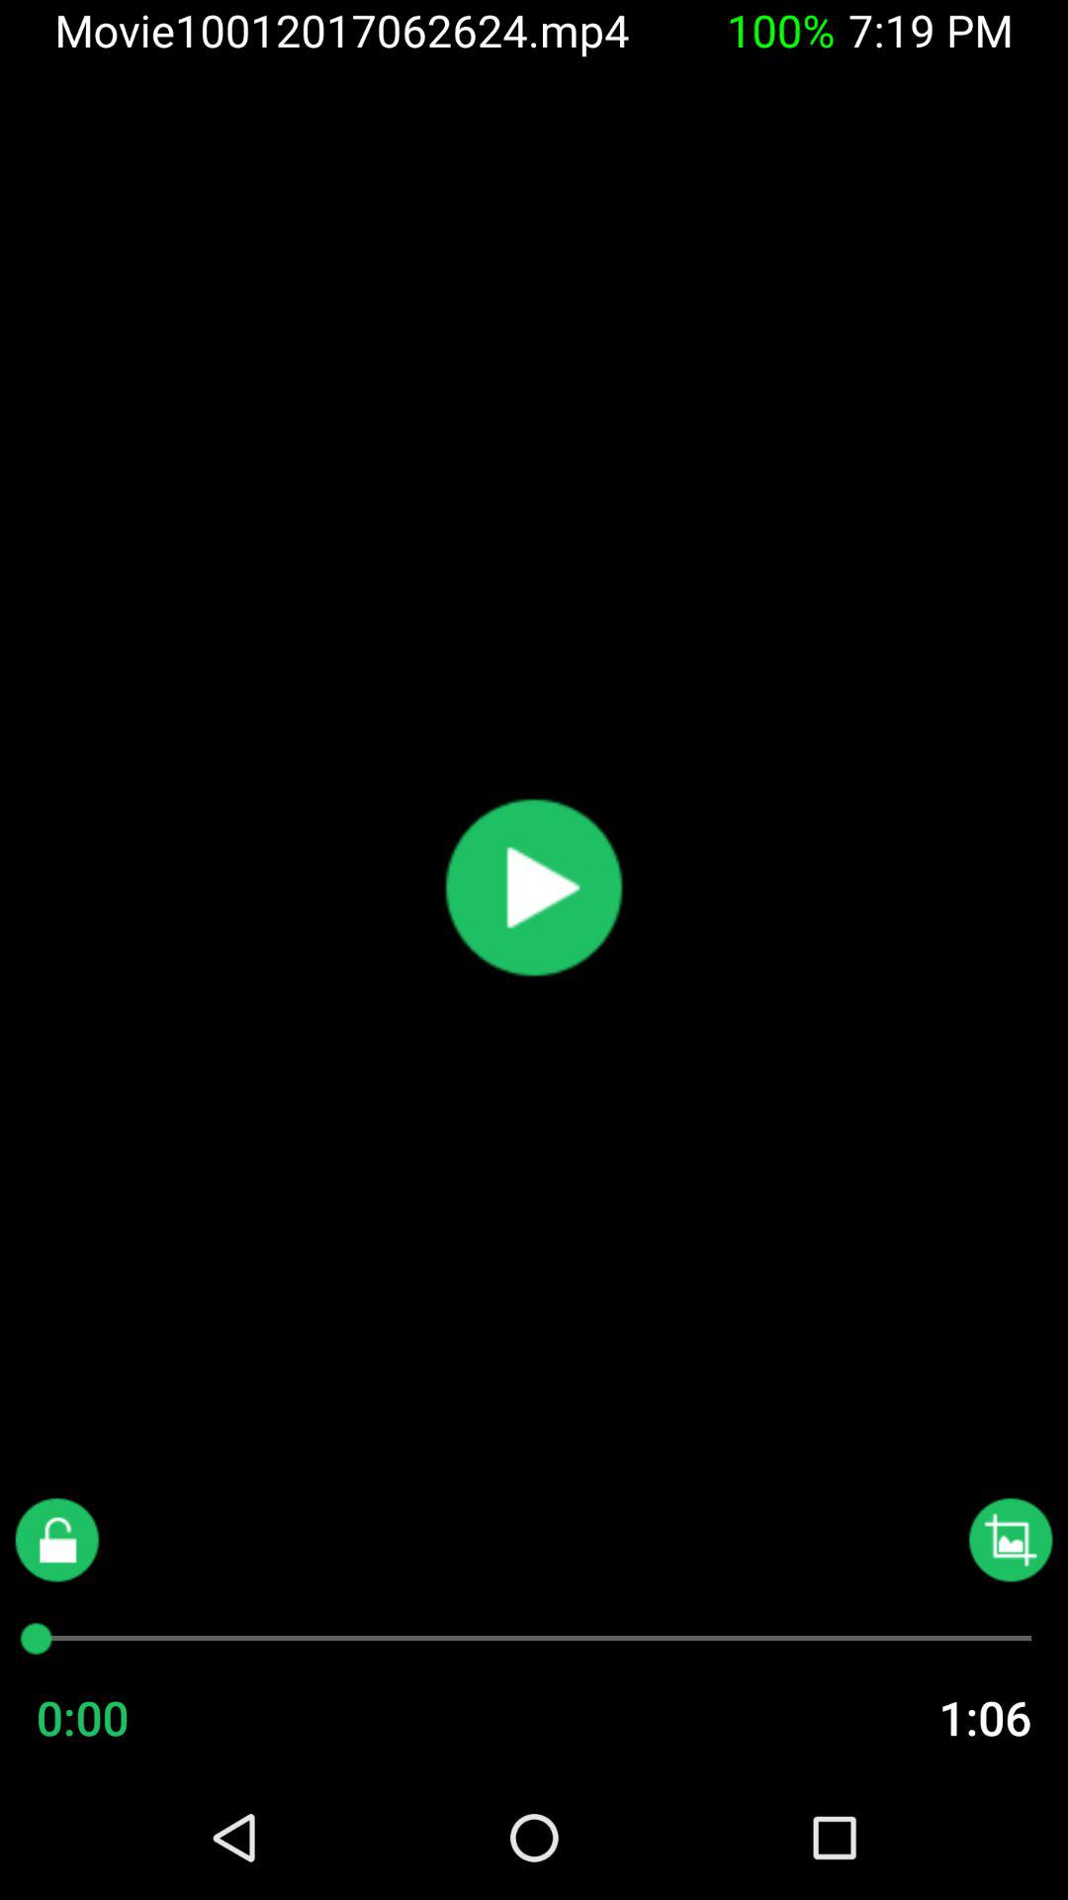  Describe the element at coordinates (945, 1717) in the screenshot. I see `jump to 1:06 item` at that location.